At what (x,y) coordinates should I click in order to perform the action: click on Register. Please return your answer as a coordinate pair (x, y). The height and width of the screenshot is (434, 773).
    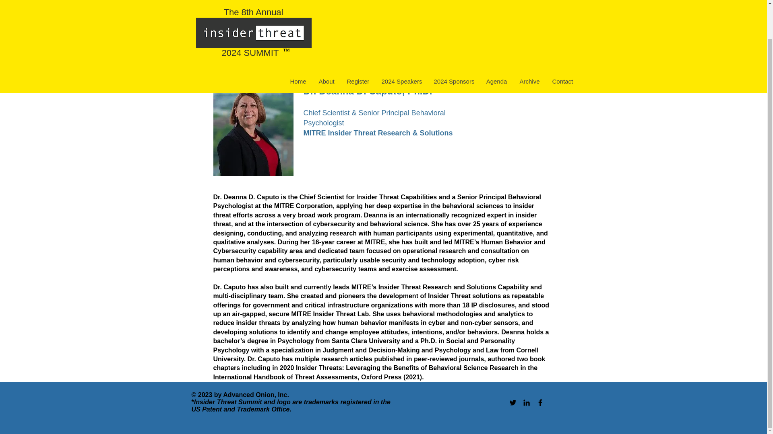
    Looking at the image, I should click on (358, 45).